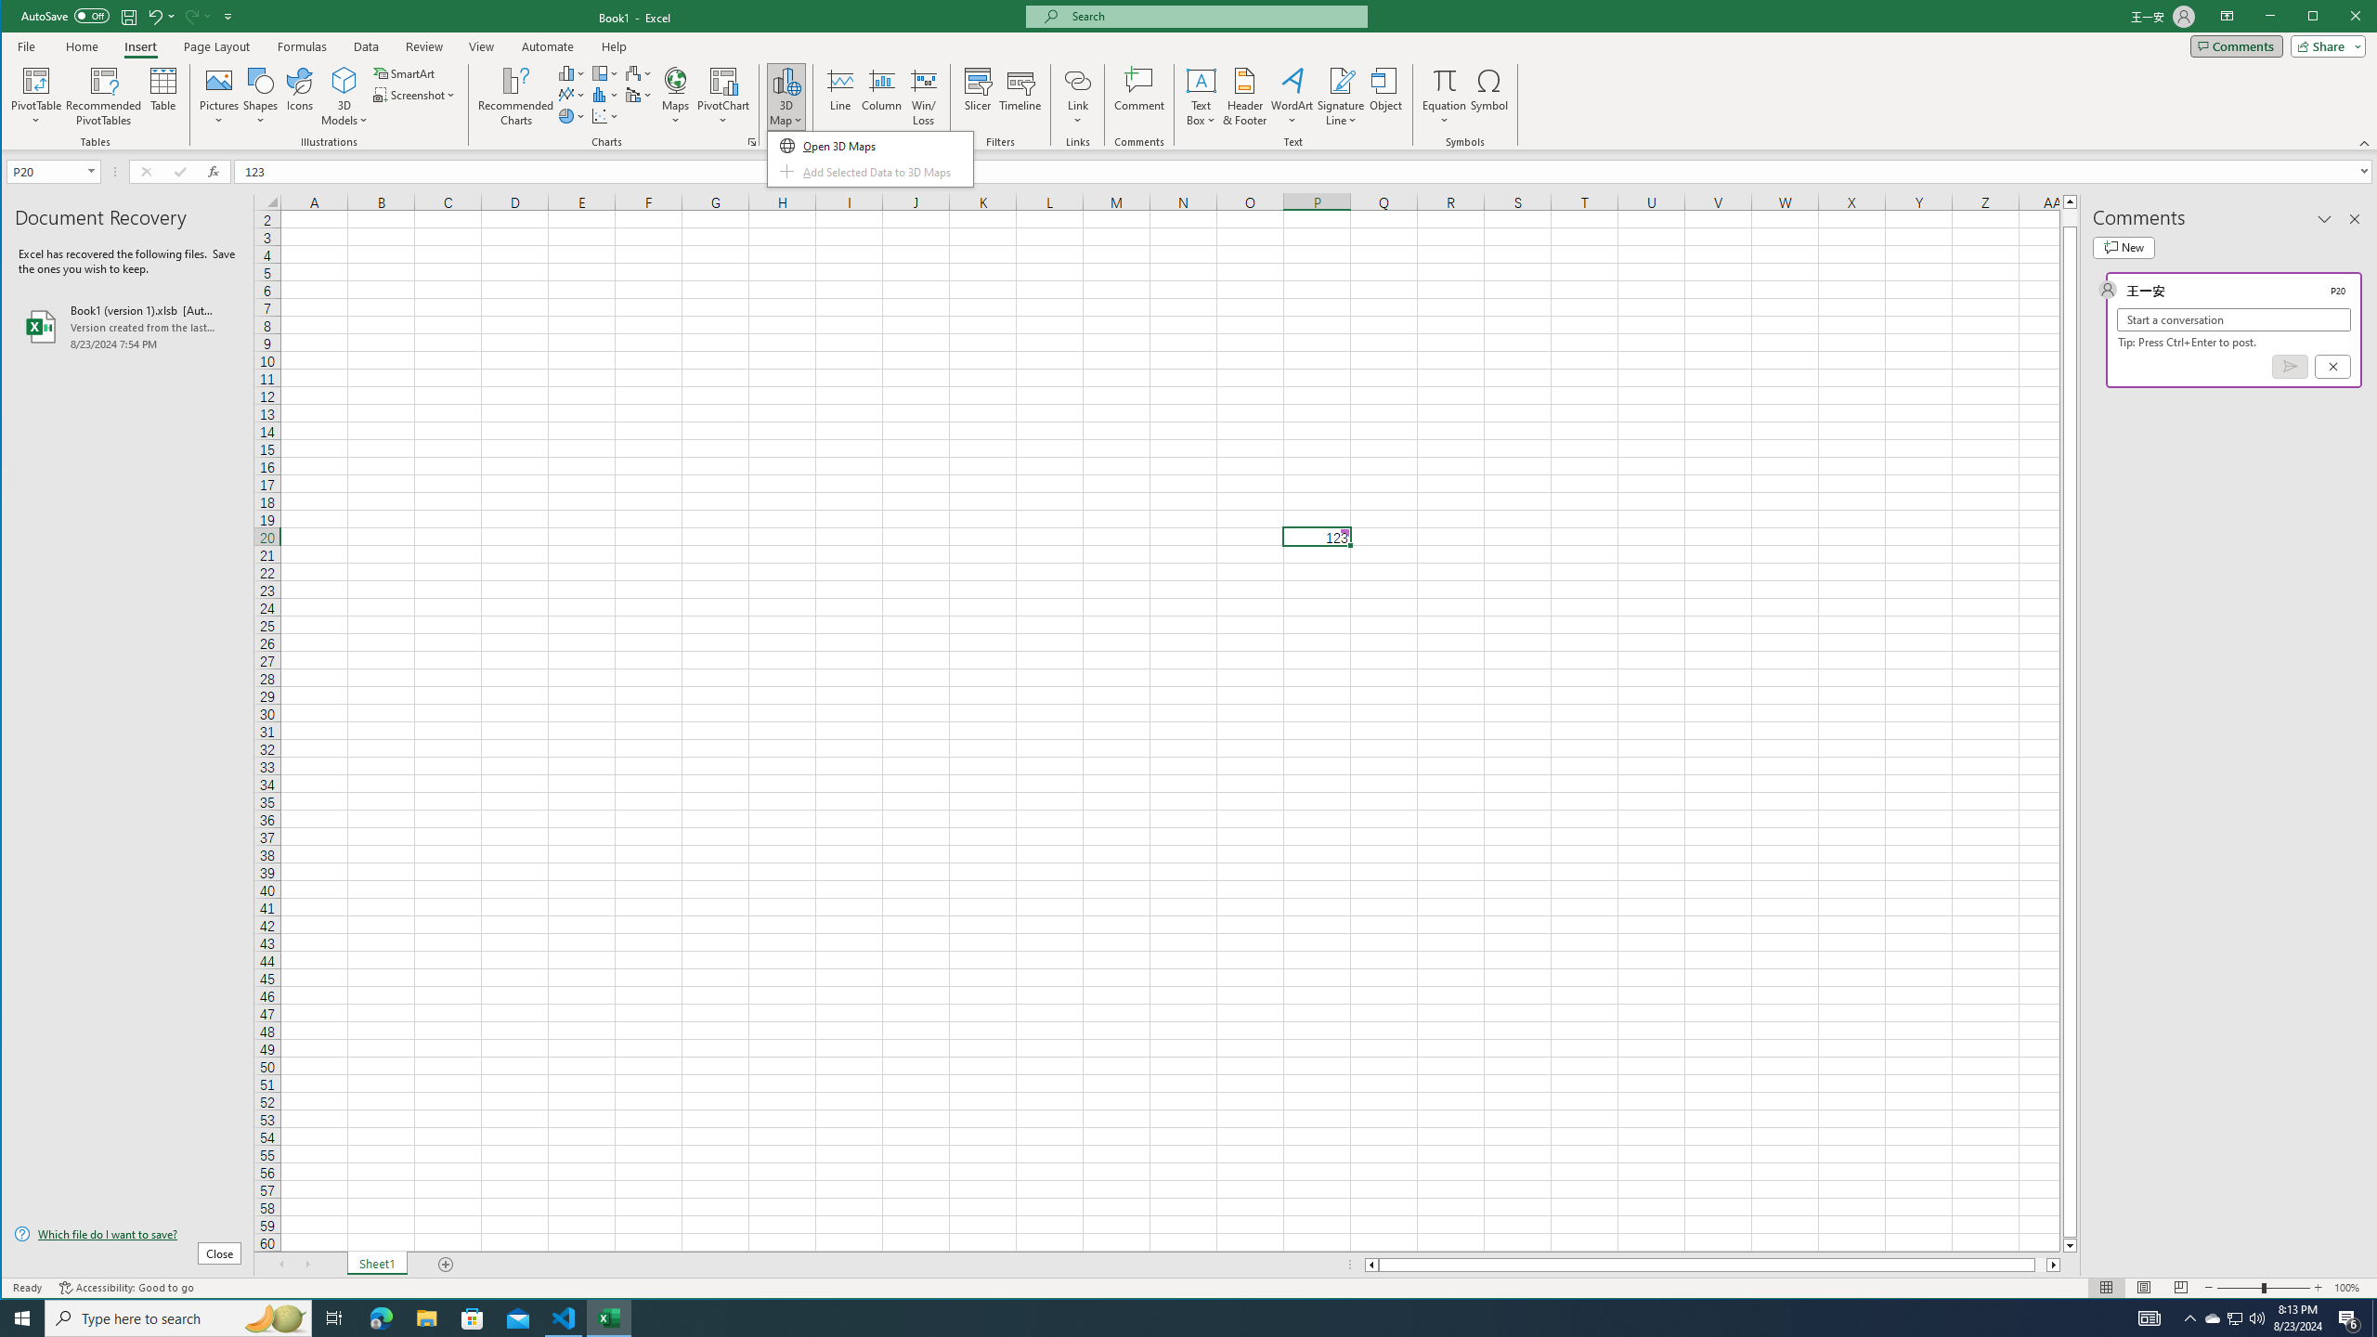  I want to click on Win/Loss, so click(923, 97).